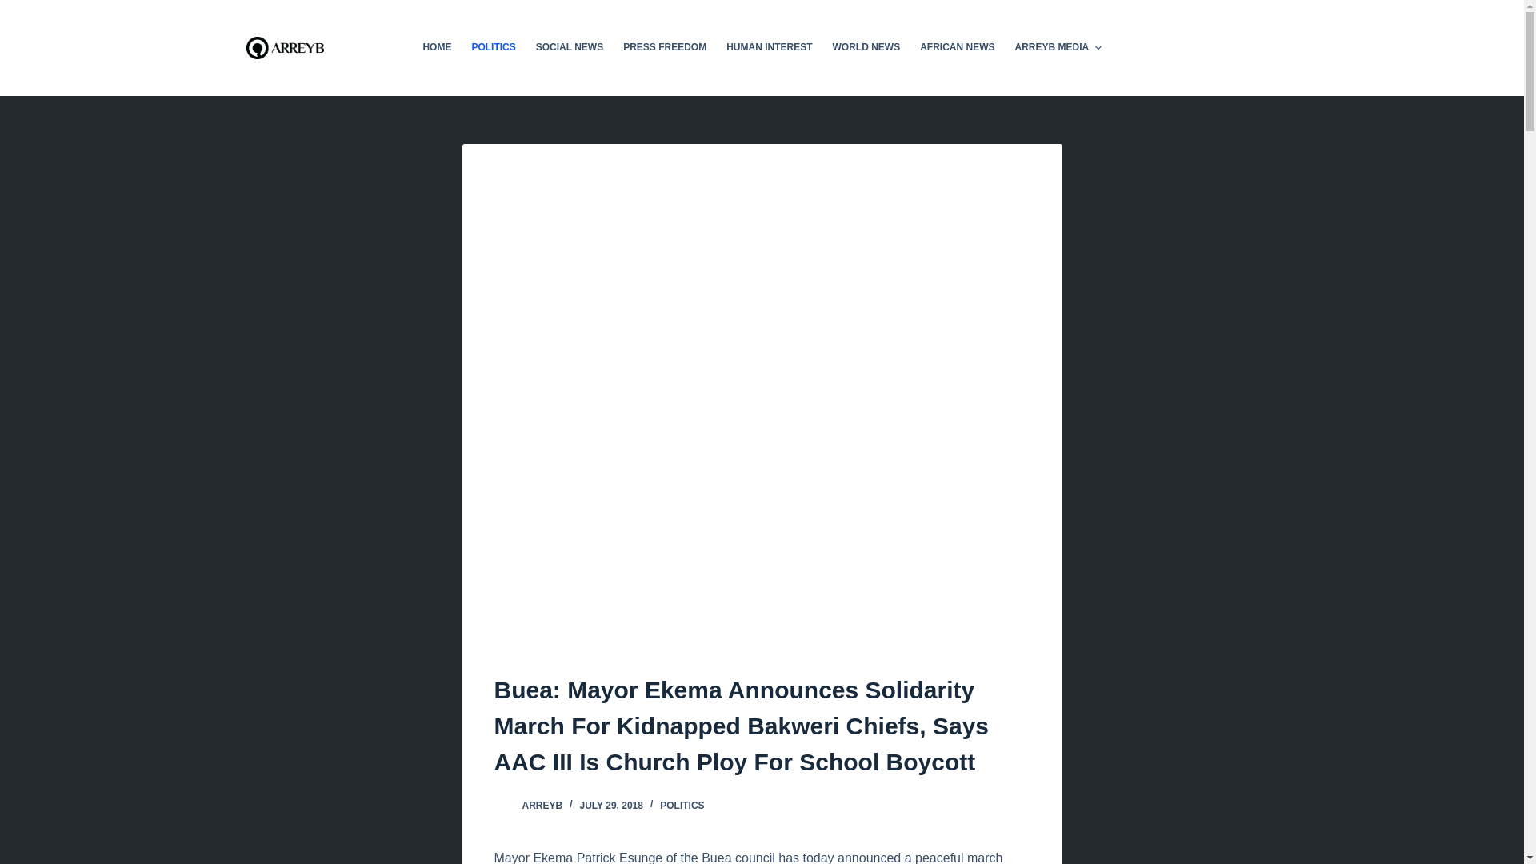  What do you see at coordinates (682, 806) in the screenshot?
I see `POLITICS` at bounding box center [682, 806].